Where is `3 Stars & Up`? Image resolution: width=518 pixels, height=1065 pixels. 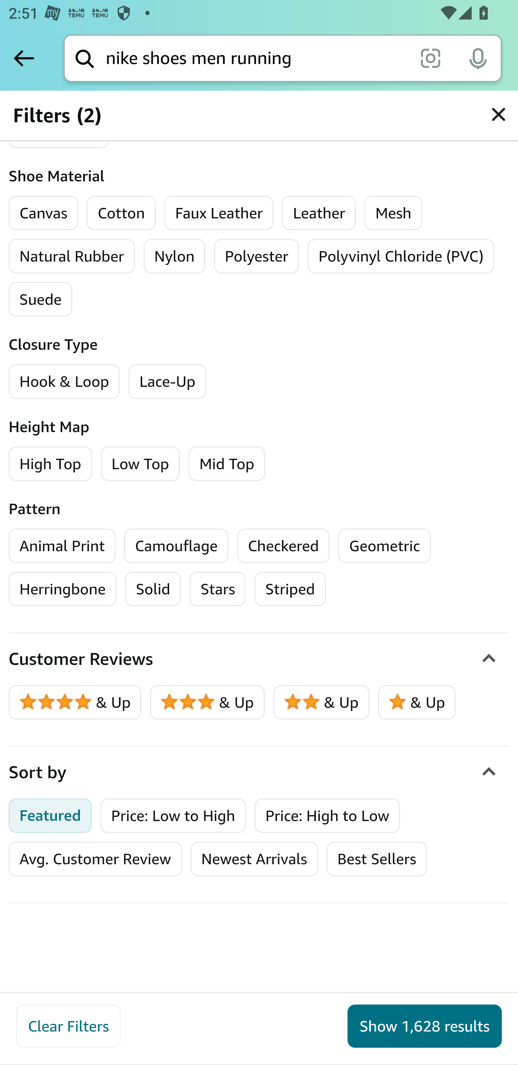
3 Stars & Up is located at coordinates (208, 702).